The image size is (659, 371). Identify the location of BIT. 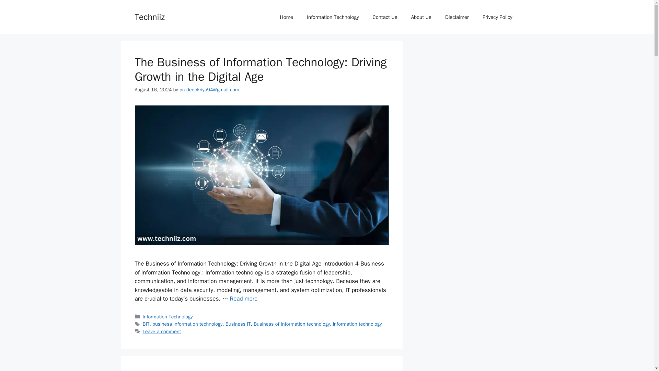
(146, 324).